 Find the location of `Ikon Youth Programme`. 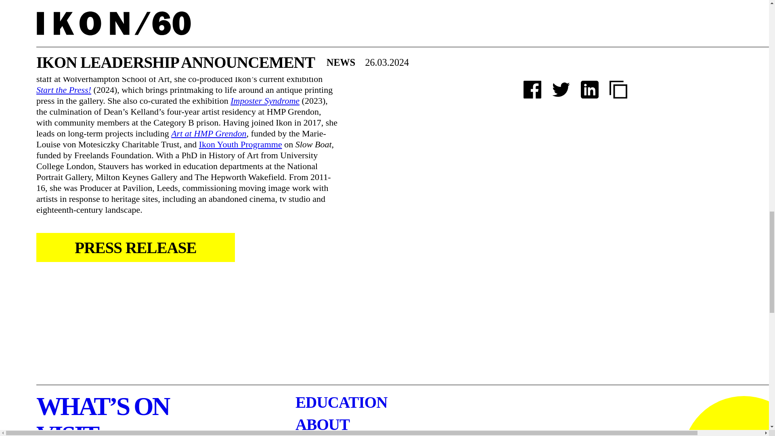

Ikon Youth Programme is located at coordinates (241, 144).